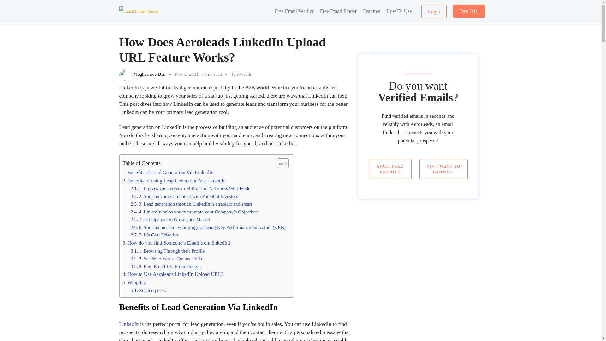 This screenshot has height=341, width=606. Describe the element at coordinates (168, 172) in the screenshot. I see `Benefits of Lead Generation Via LinkedIn` at that location.